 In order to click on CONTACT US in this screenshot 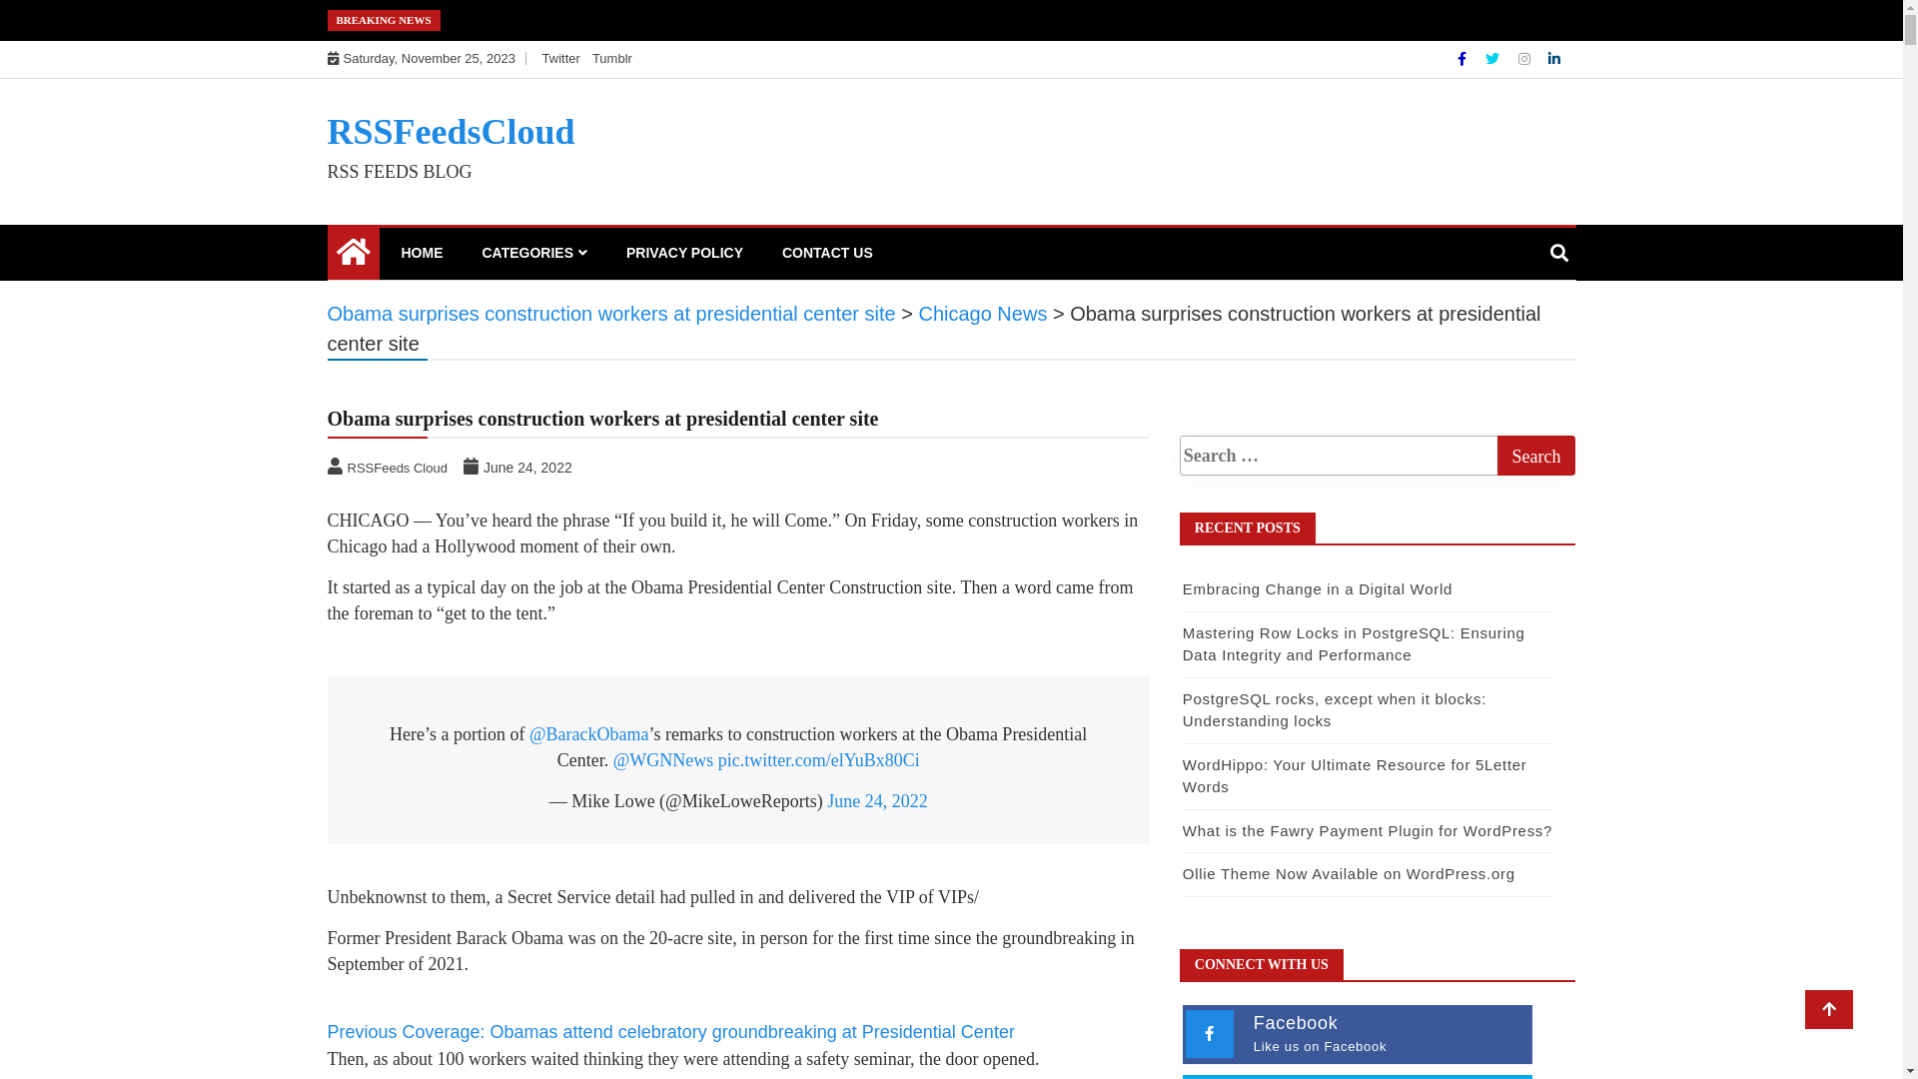, I will do `click(827, 253)`.